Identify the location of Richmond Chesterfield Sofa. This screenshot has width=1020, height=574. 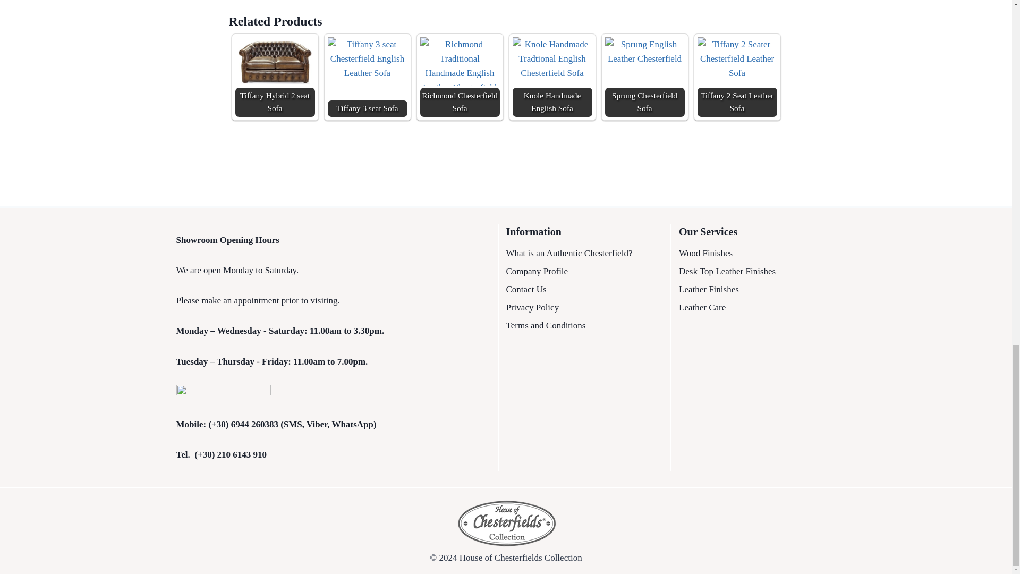
(459, 77).